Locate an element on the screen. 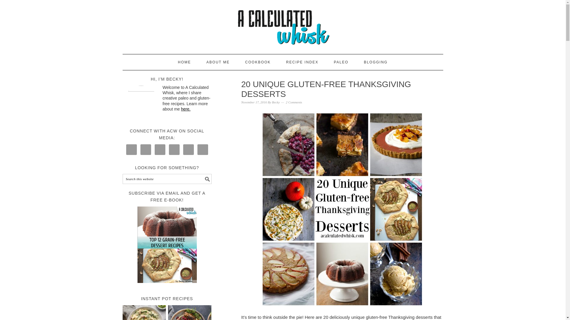  A CALCULATED WHISK is located at coordinates (283, 24).